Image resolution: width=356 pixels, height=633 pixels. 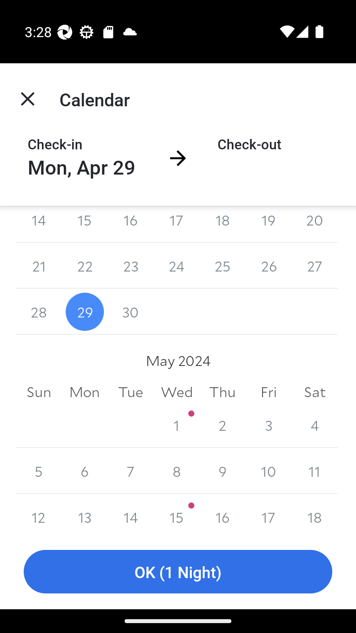 What do you see at coordinates (222, 392) in the screenshot?
I see `Thu` at bounding box center [222, 392].